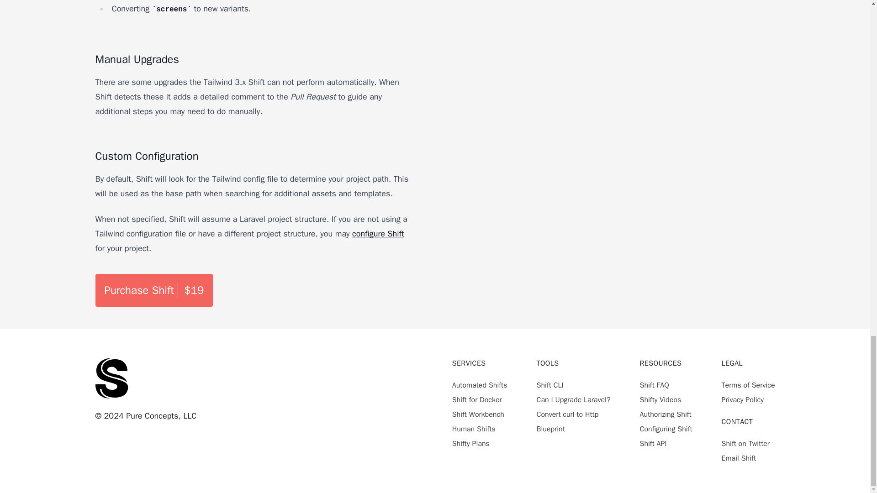 The height and width of the screenshot is (493, 877). Describe the element at coordinates (665, 414) in the screenshot. I see `Authorizing a Shift build` at that location.